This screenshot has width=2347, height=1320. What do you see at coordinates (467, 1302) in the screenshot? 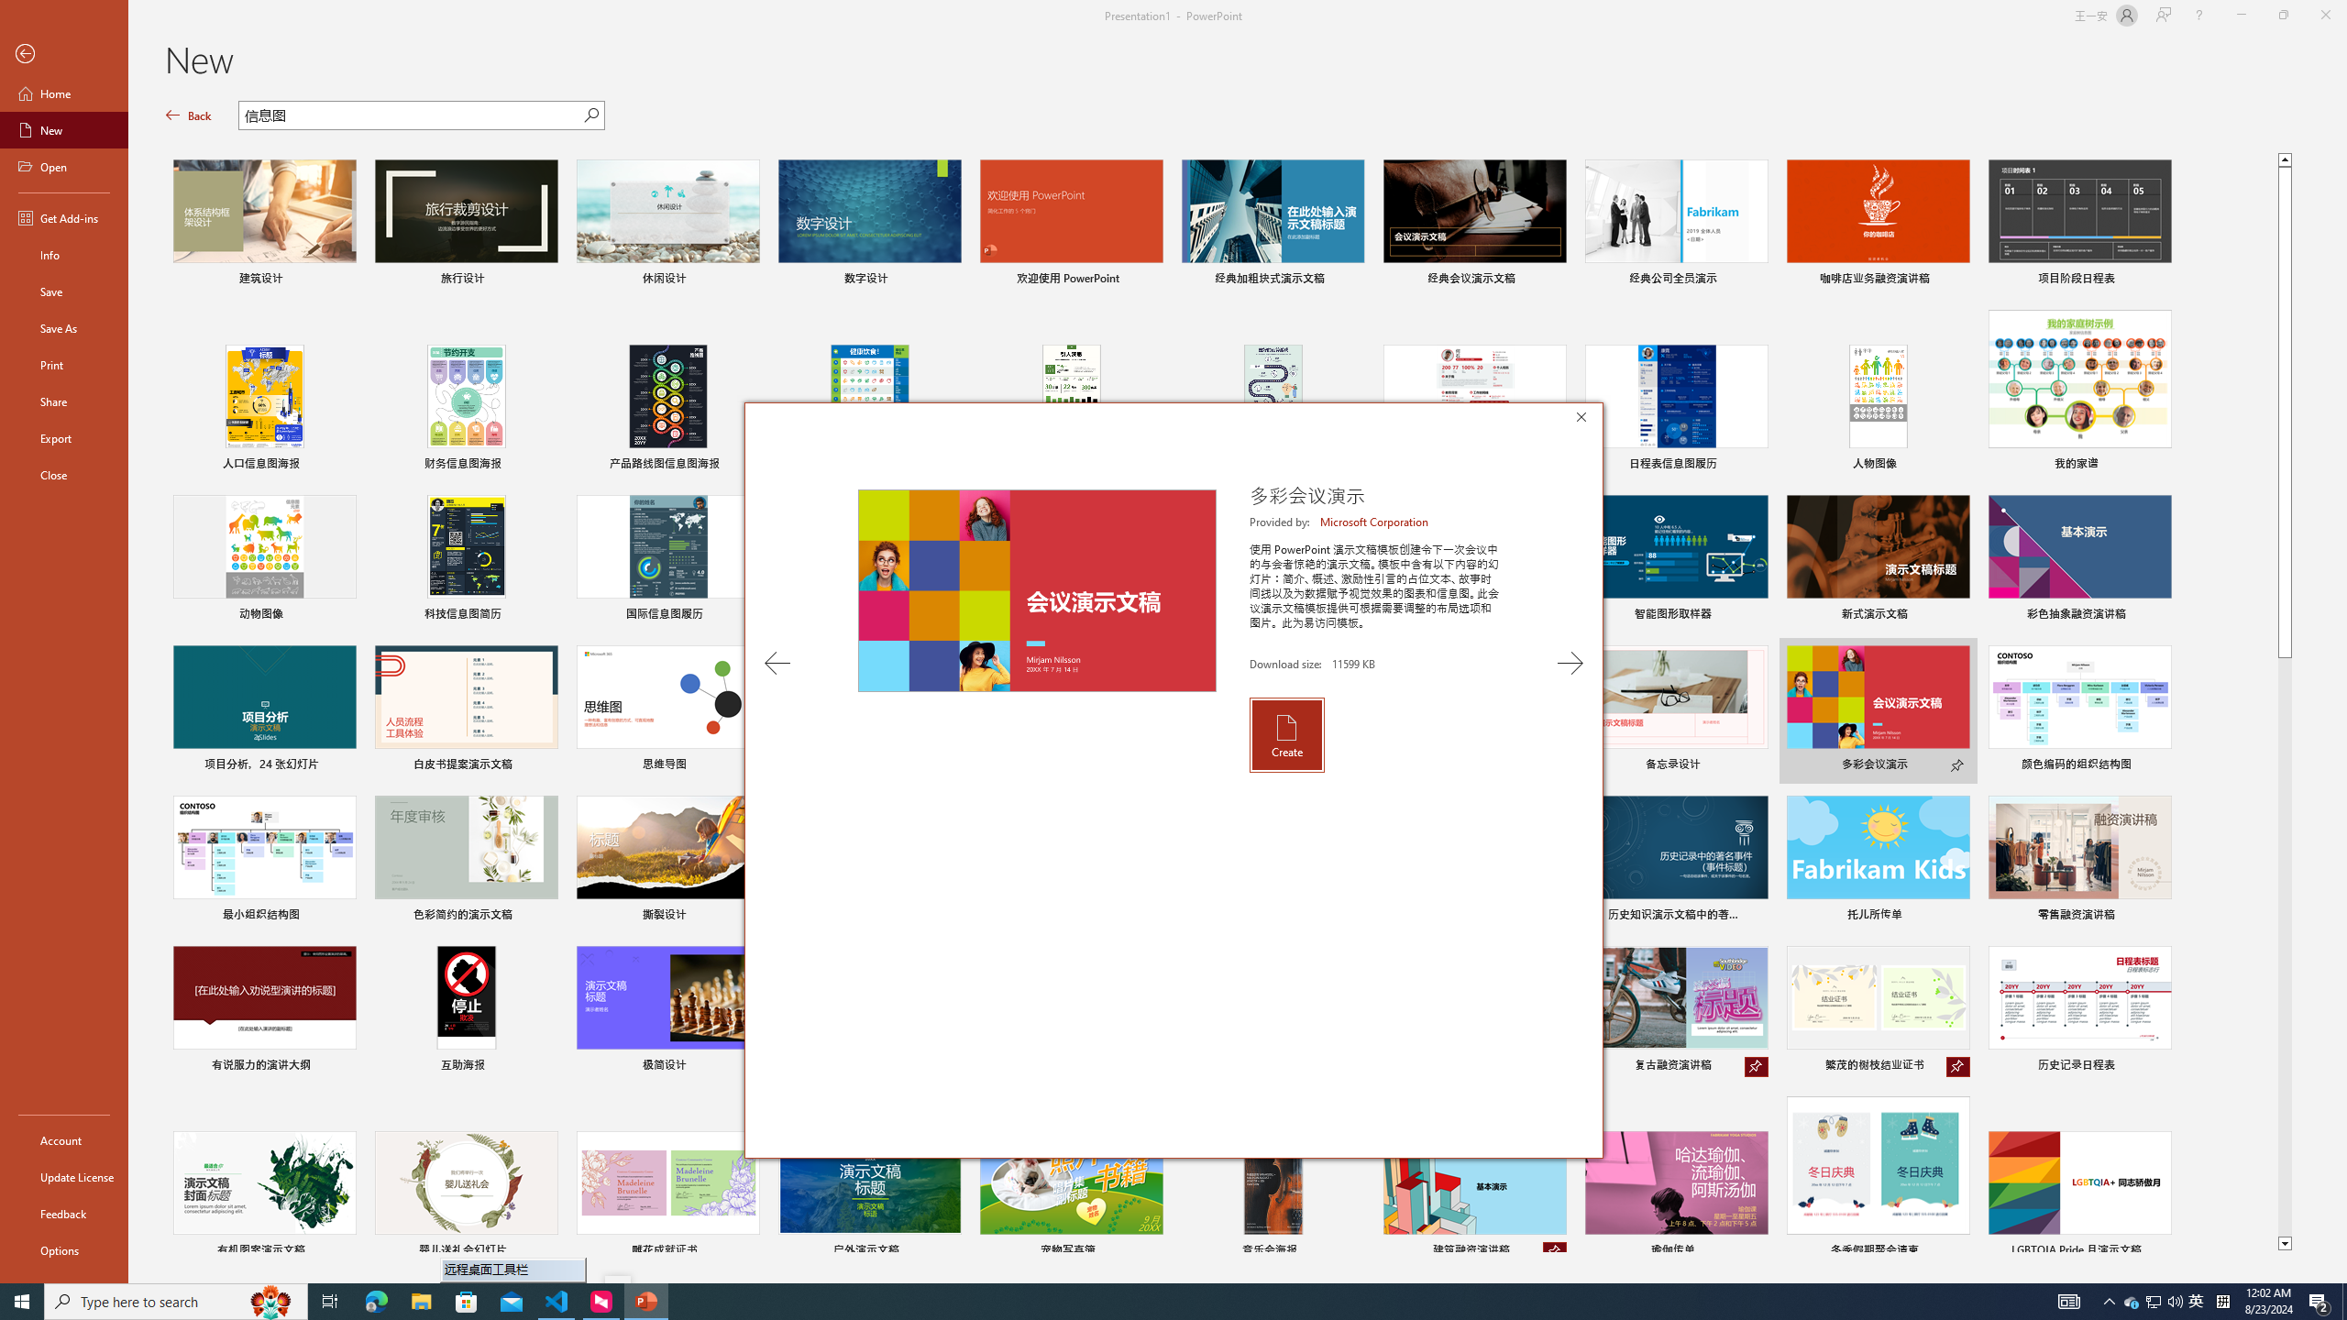
I see `Microsoft Store` at bounding box center [467, 1302].